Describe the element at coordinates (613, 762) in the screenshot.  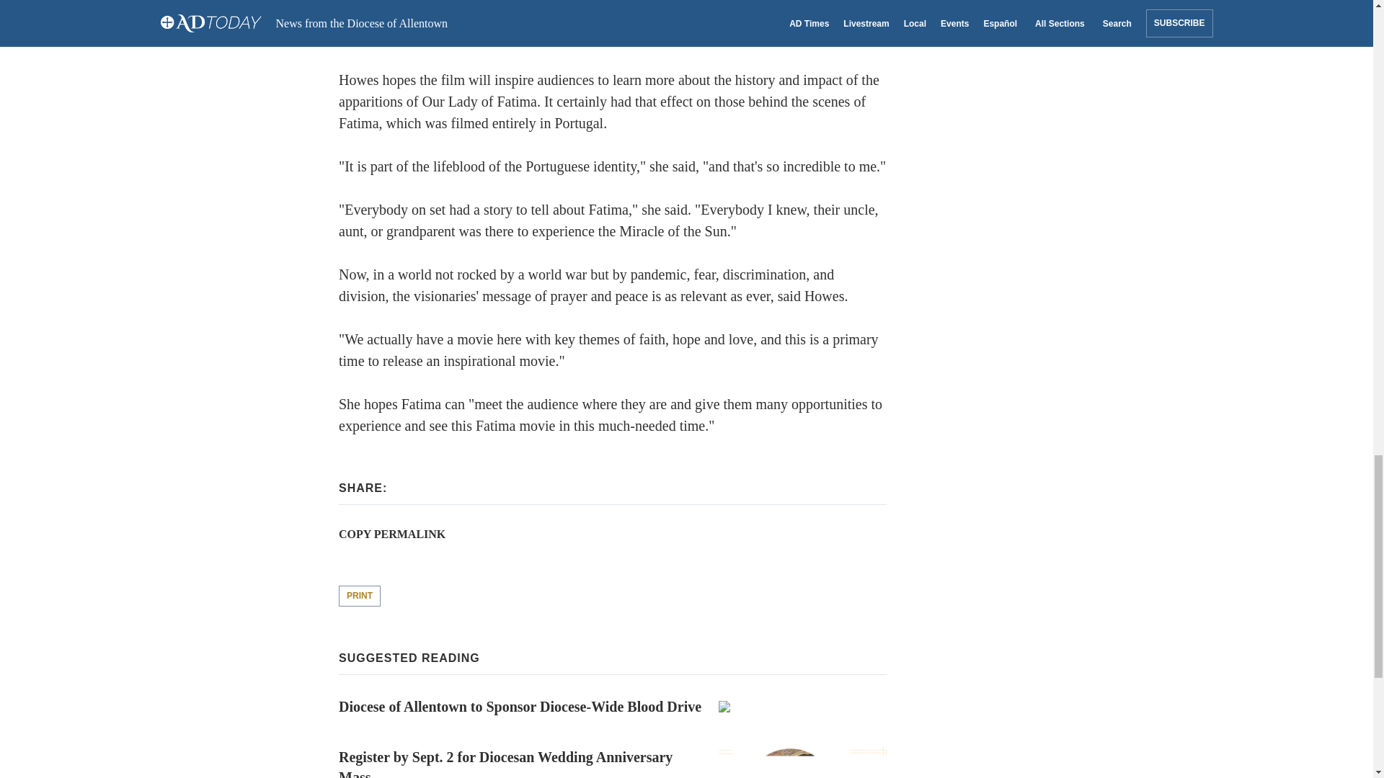
I see `Register by Sept. 2 for Diocesan Wedding Anniversary Mass` at that location.